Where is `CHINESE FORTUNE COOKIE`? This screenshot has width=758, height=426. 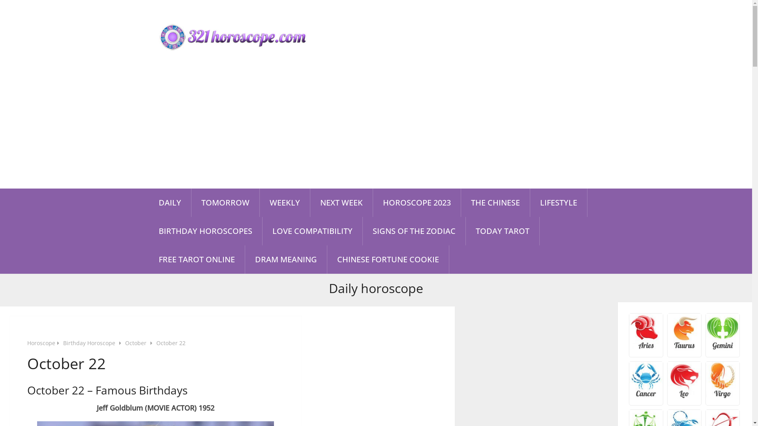
CHINESE FORTUNE COOKIE is located at coordinates (388, 260).